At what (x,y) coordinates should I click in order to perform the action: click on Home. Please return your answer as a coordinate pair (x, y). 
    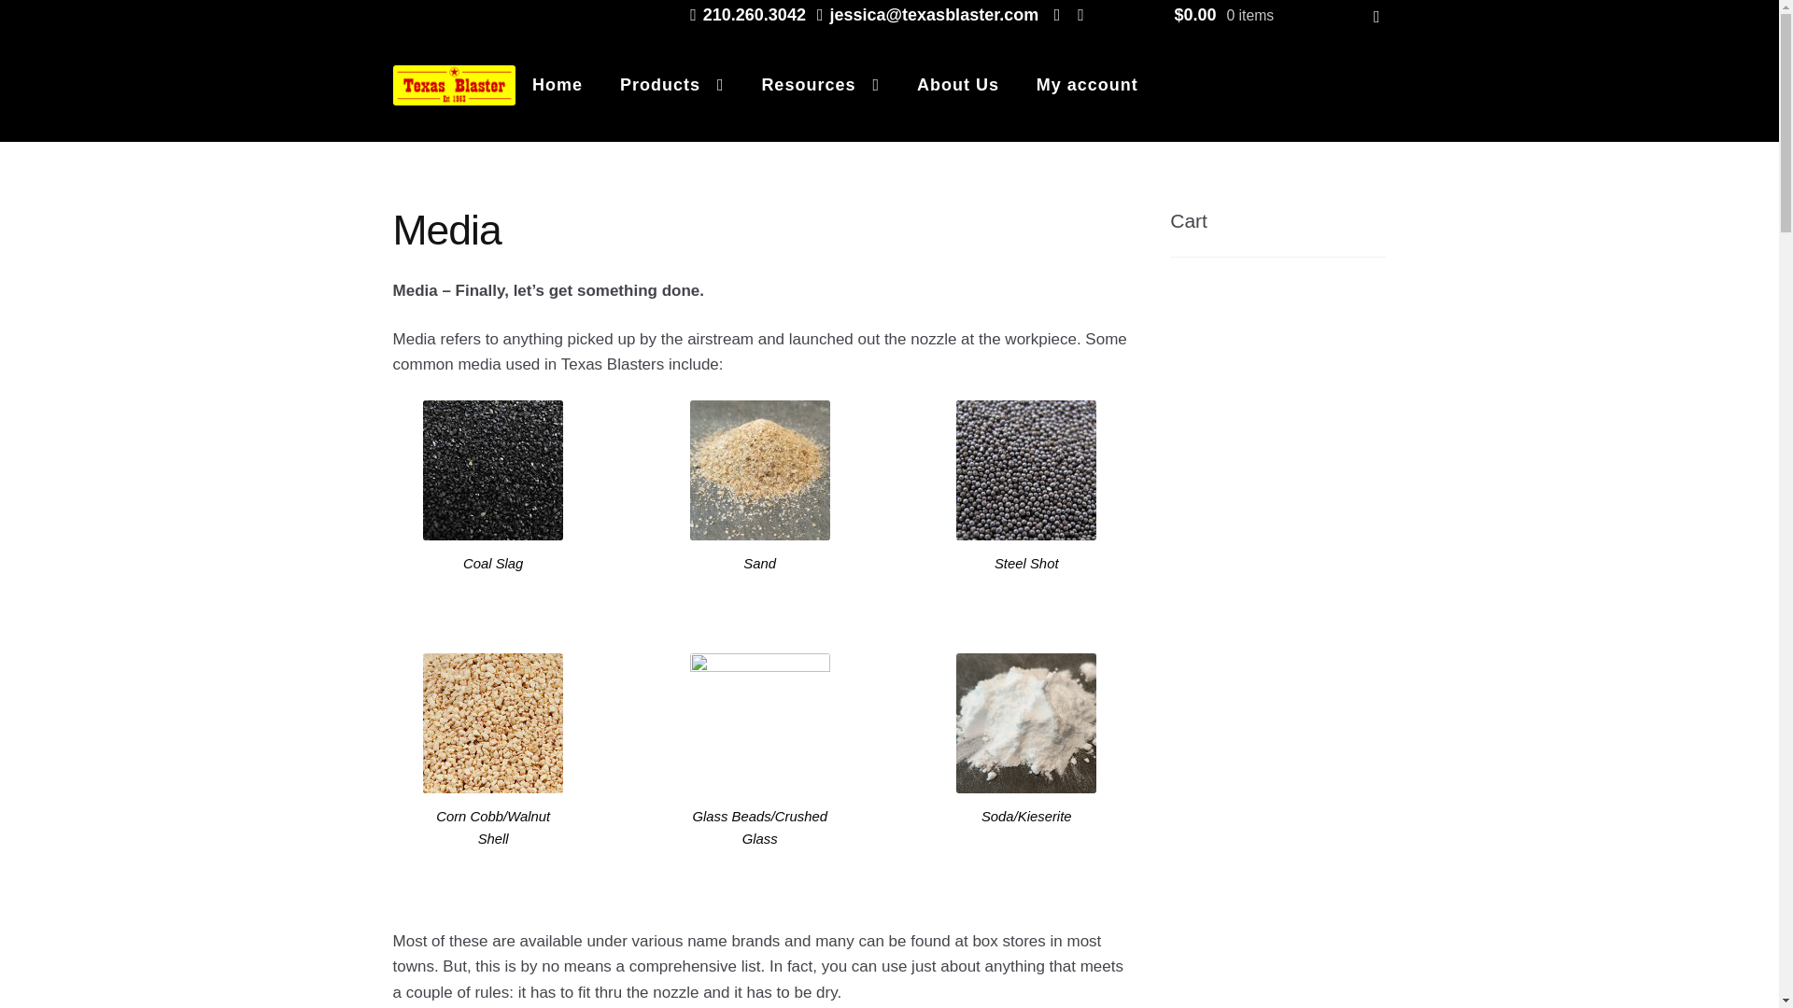
    Looking at the image, I should click on (557, 85).